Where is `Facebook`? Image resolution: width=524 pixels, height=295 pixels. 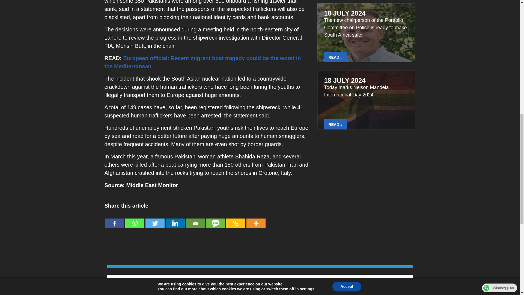 Facebook is located at coordinates (114, 219).